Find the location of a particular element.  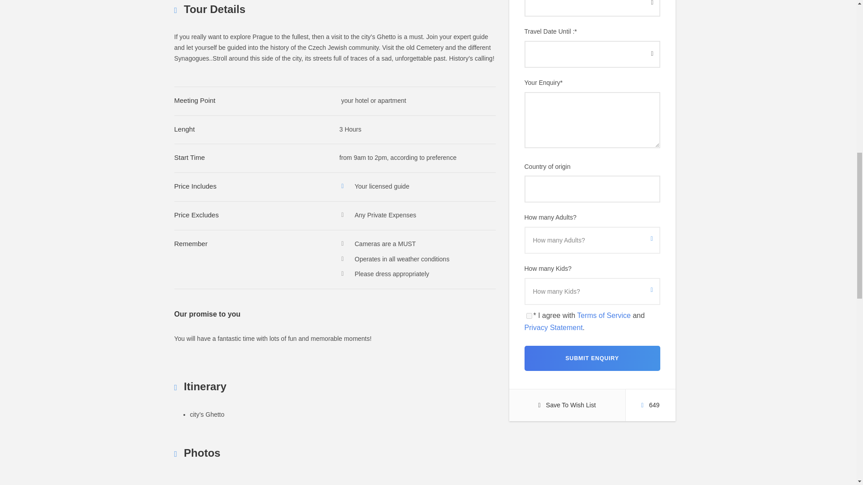

on is located at coordinates (529, 315).